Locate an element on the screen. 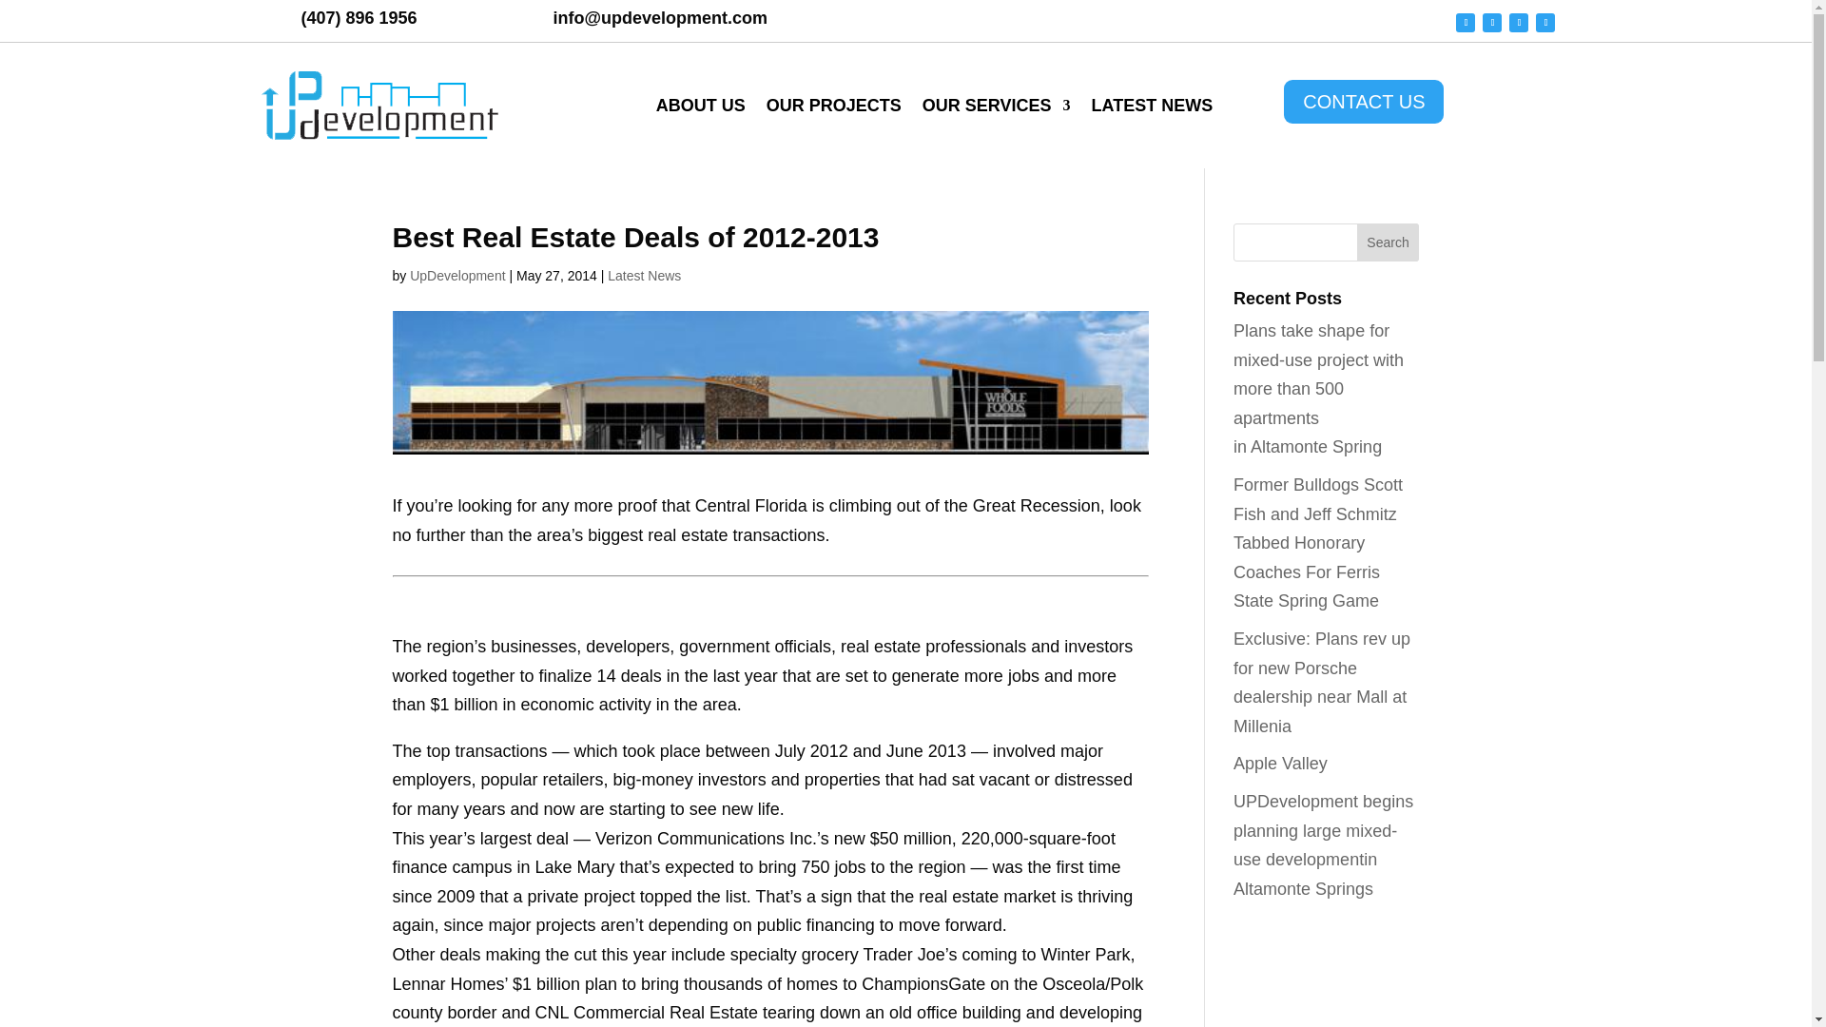 The height and width of the screenshot is (1027, 1826). Search is located at coordinates (1389, 242).